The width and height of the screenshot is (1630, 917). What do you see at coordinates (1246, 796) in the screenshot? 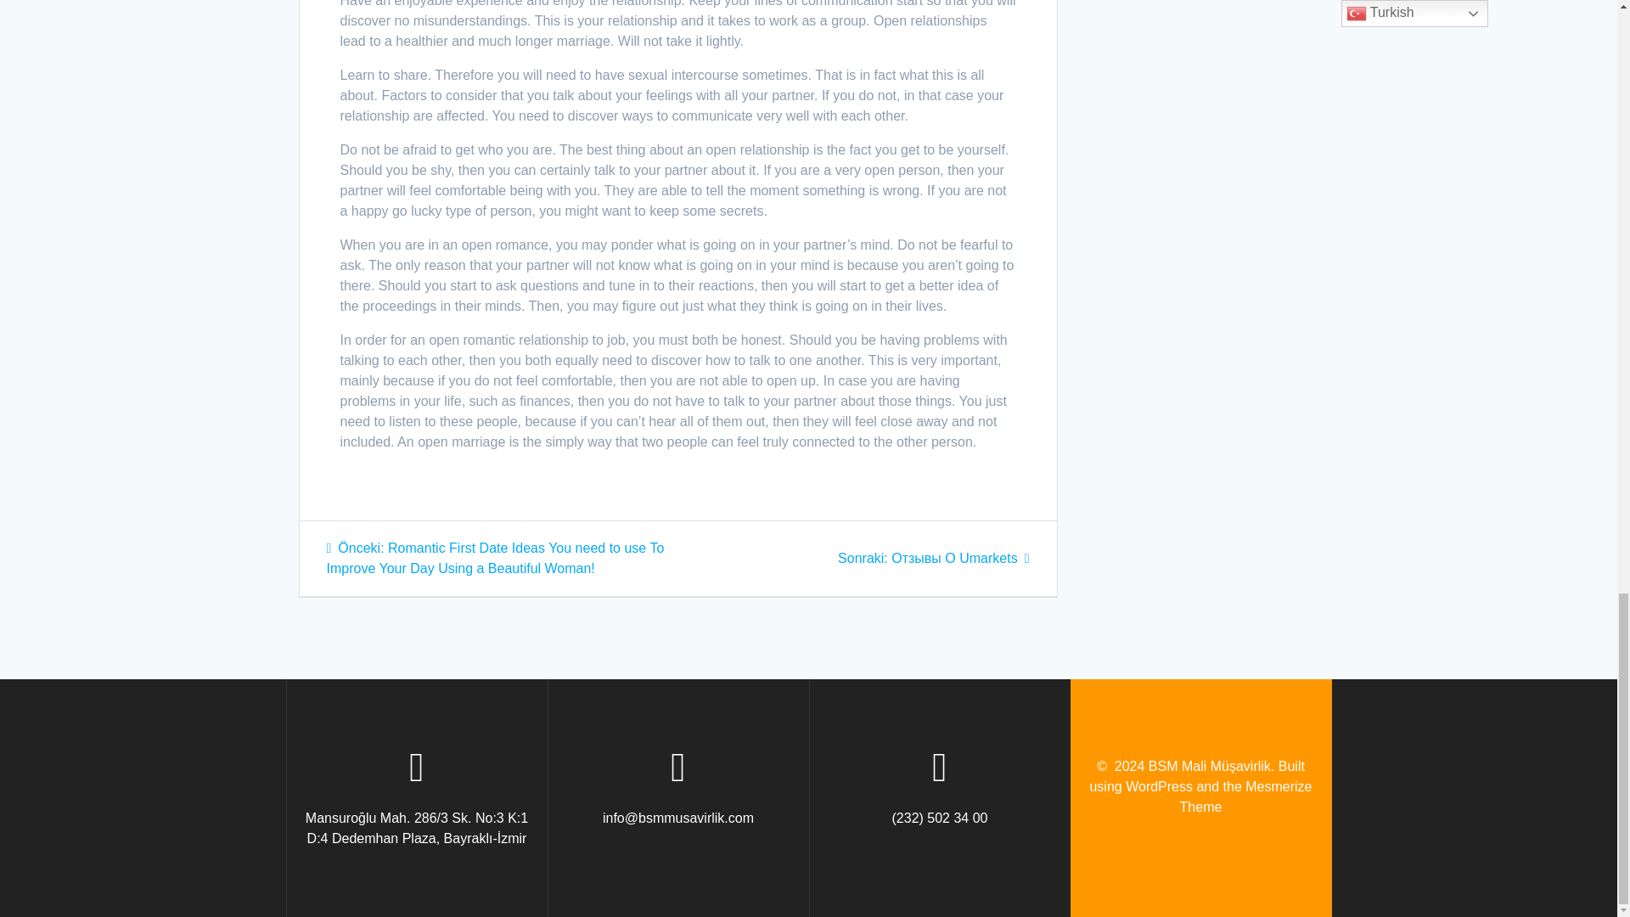
I see `Mesmerize Theme` at bounding box center [1246, 796].